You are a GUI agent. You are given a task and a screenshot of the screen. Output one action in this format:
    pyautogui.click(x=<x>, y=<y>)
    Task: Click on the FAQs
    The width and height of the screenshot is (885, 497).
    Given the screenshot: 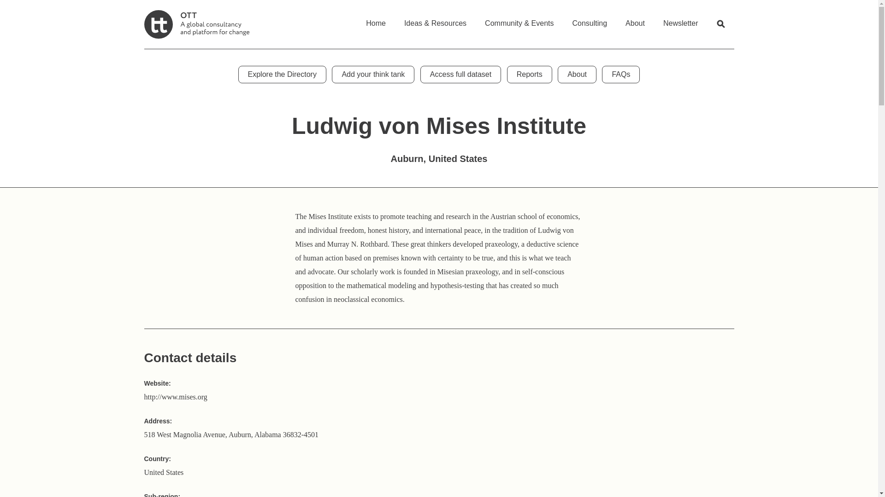 What is the action you would take?
    pyautogui.click(x=620, y=75)
    